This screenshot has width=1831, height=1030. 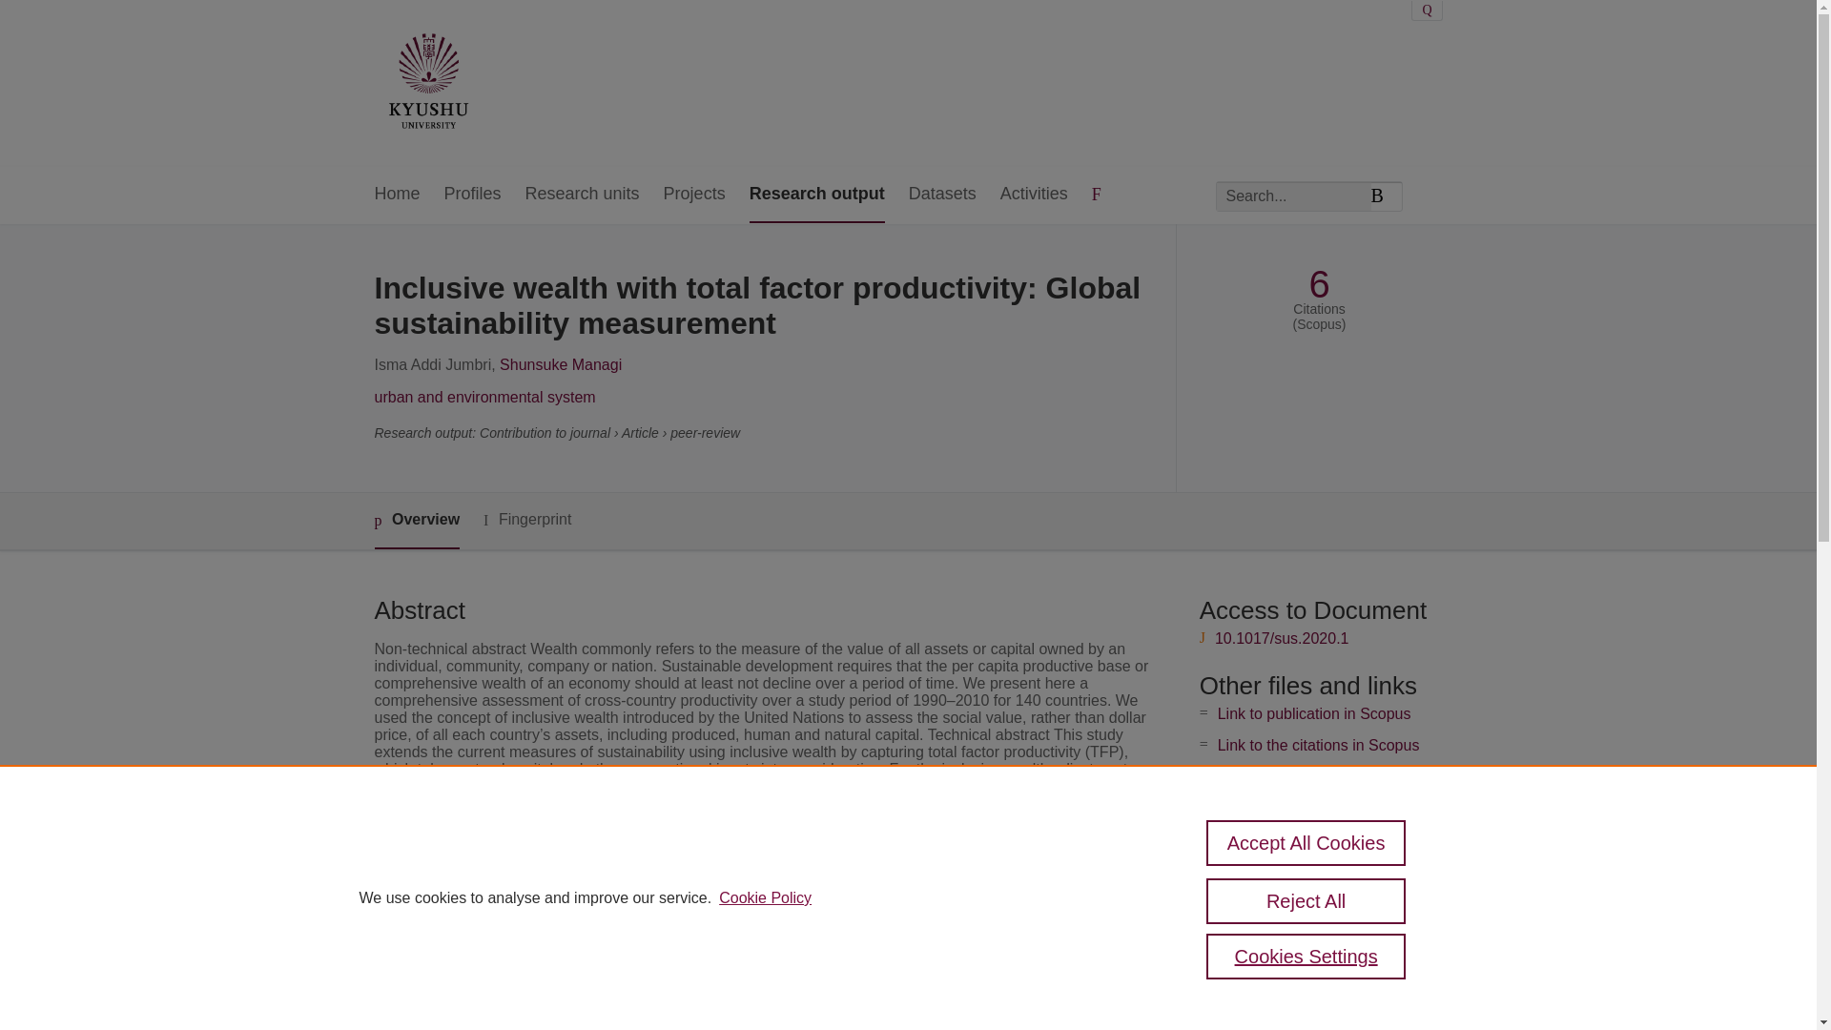 What do you see at coordinates (561, 364) in the screenshot?
I see `Shunsuke Managi` at bounding box center [561, 364].